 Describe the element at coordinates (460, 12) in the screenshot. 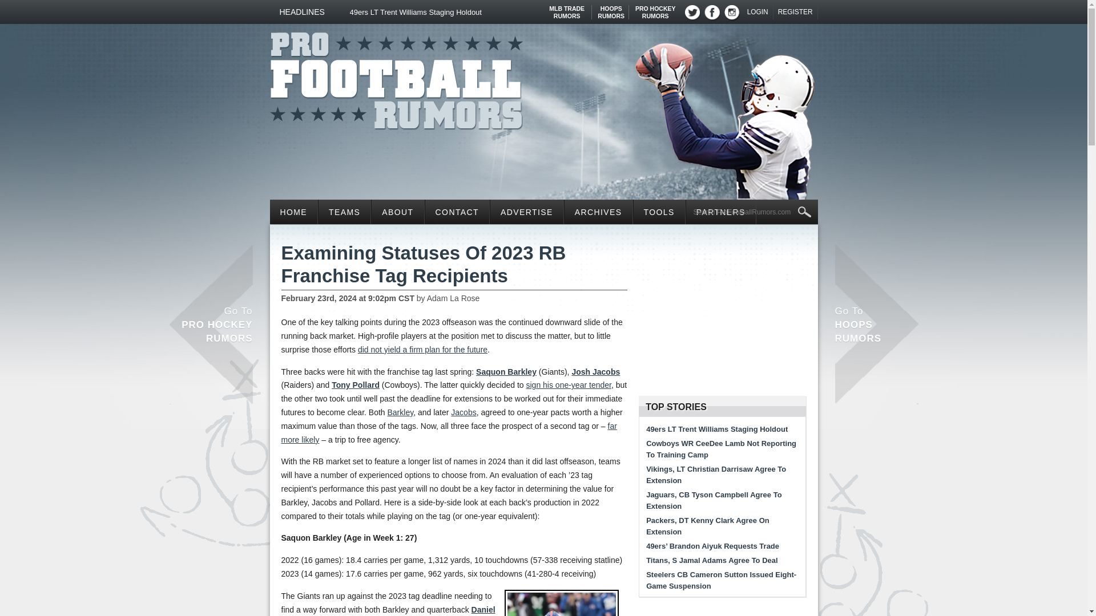

I see `49ers LT Trent Williams Staging Holdout` at that location.